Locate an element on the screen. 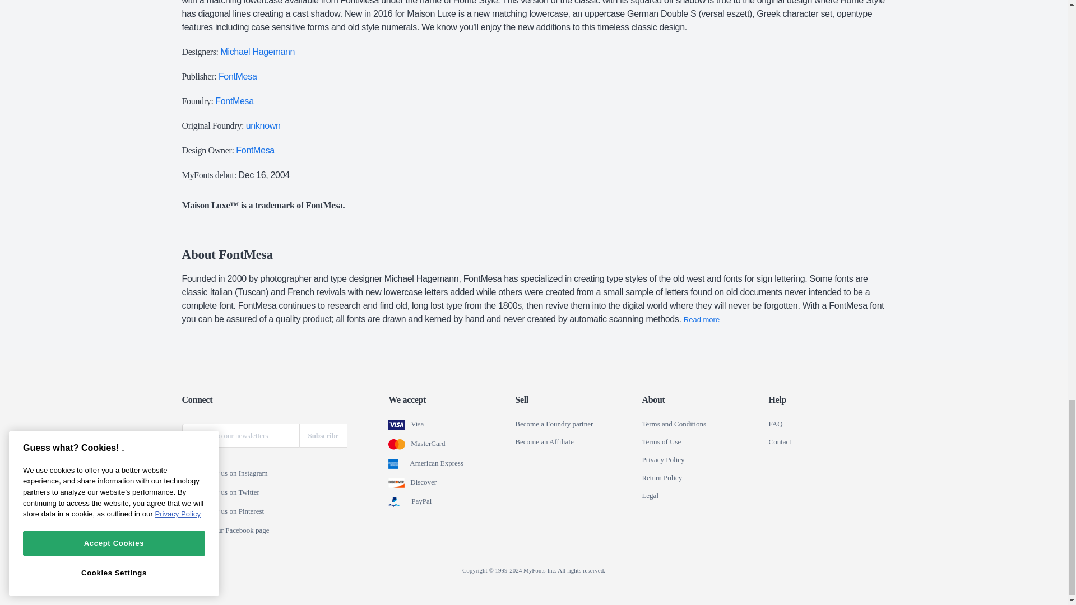 Image resolution: width=1076 pixels, height=605 pixels. Follow us on Instagram is located at coordinates (189, 474).